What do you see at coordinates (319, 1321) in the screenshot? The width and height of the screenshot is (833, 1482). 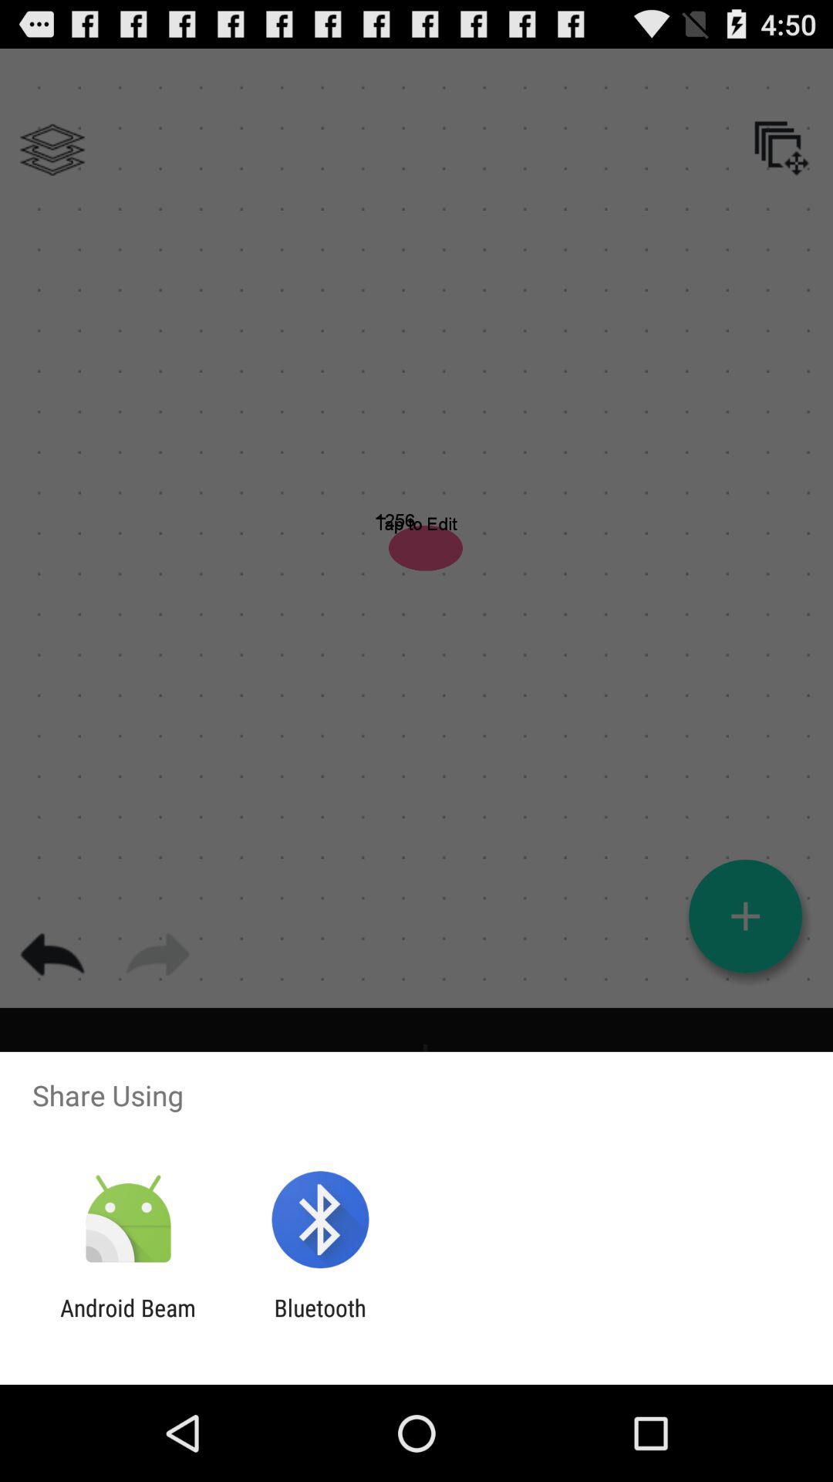 I see `turn on icon to the right of the android beam` at bounding box center [319, 1321].